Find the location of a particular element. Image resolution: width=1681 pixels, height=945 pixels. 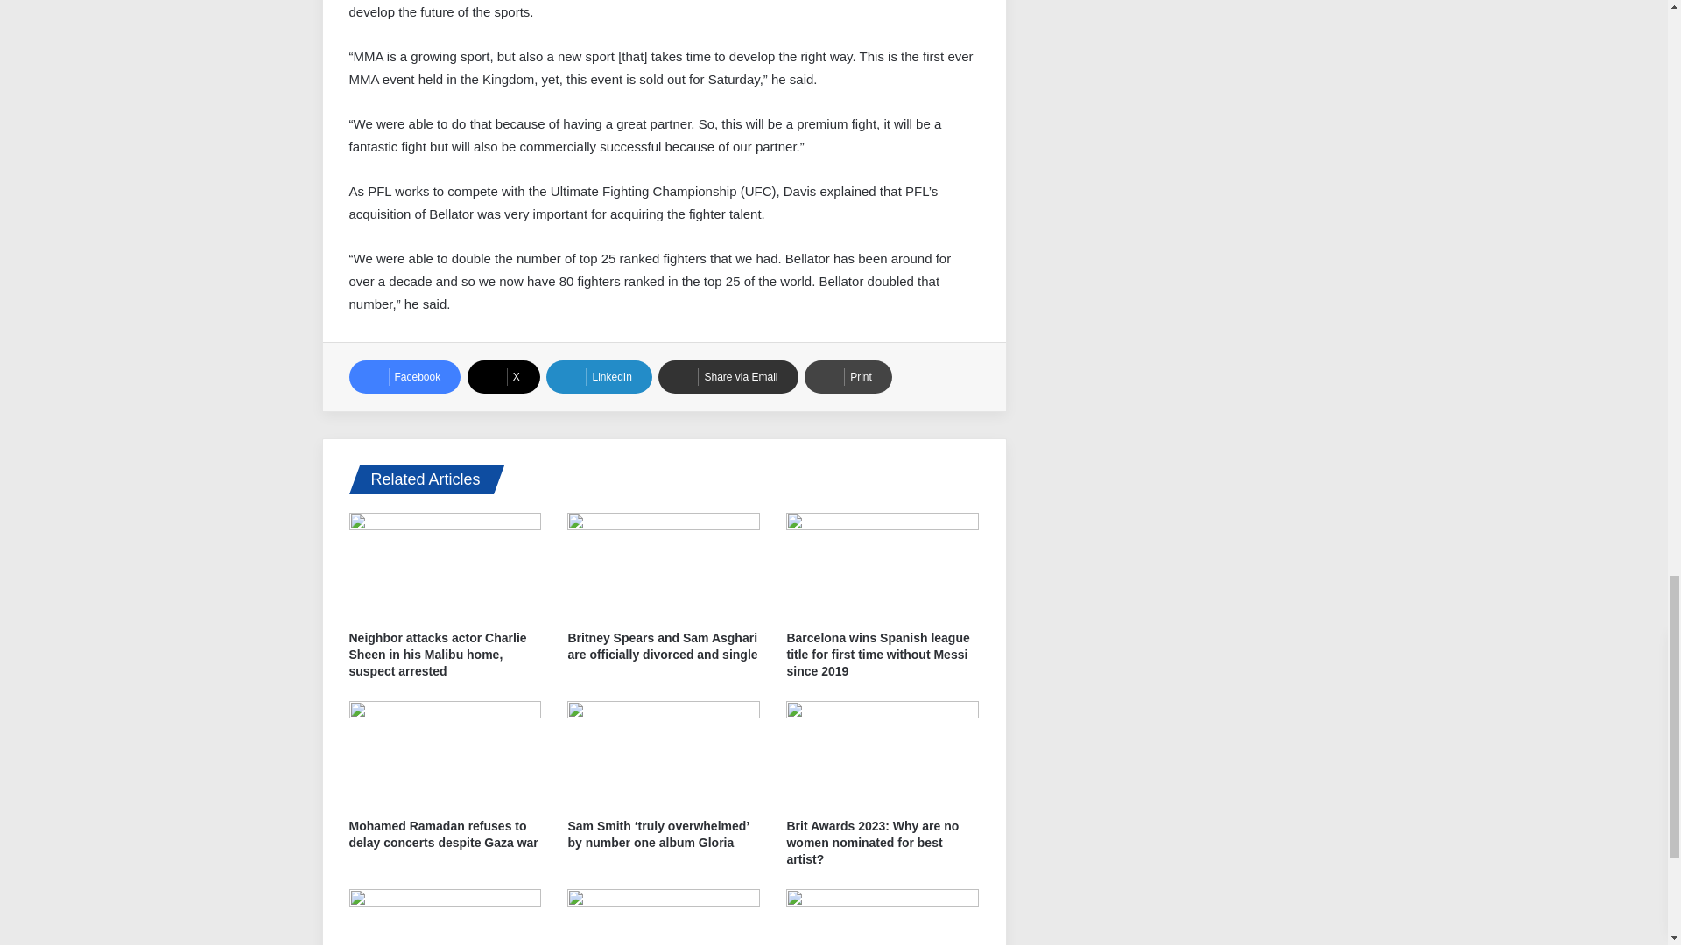

LinkedIn is located at coordinates (599, 376).